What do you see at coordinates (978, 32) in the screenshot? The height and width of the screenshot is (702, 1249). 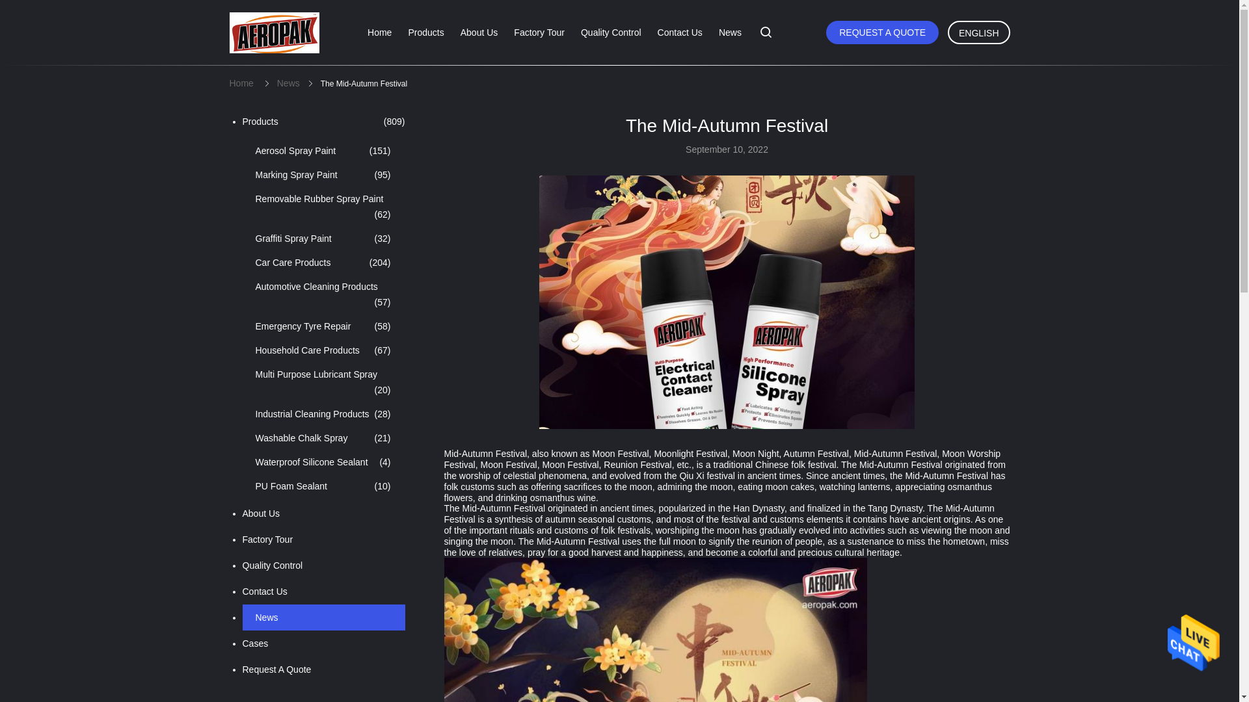 I see `ENGLISH` at bounding box center [978, 32].